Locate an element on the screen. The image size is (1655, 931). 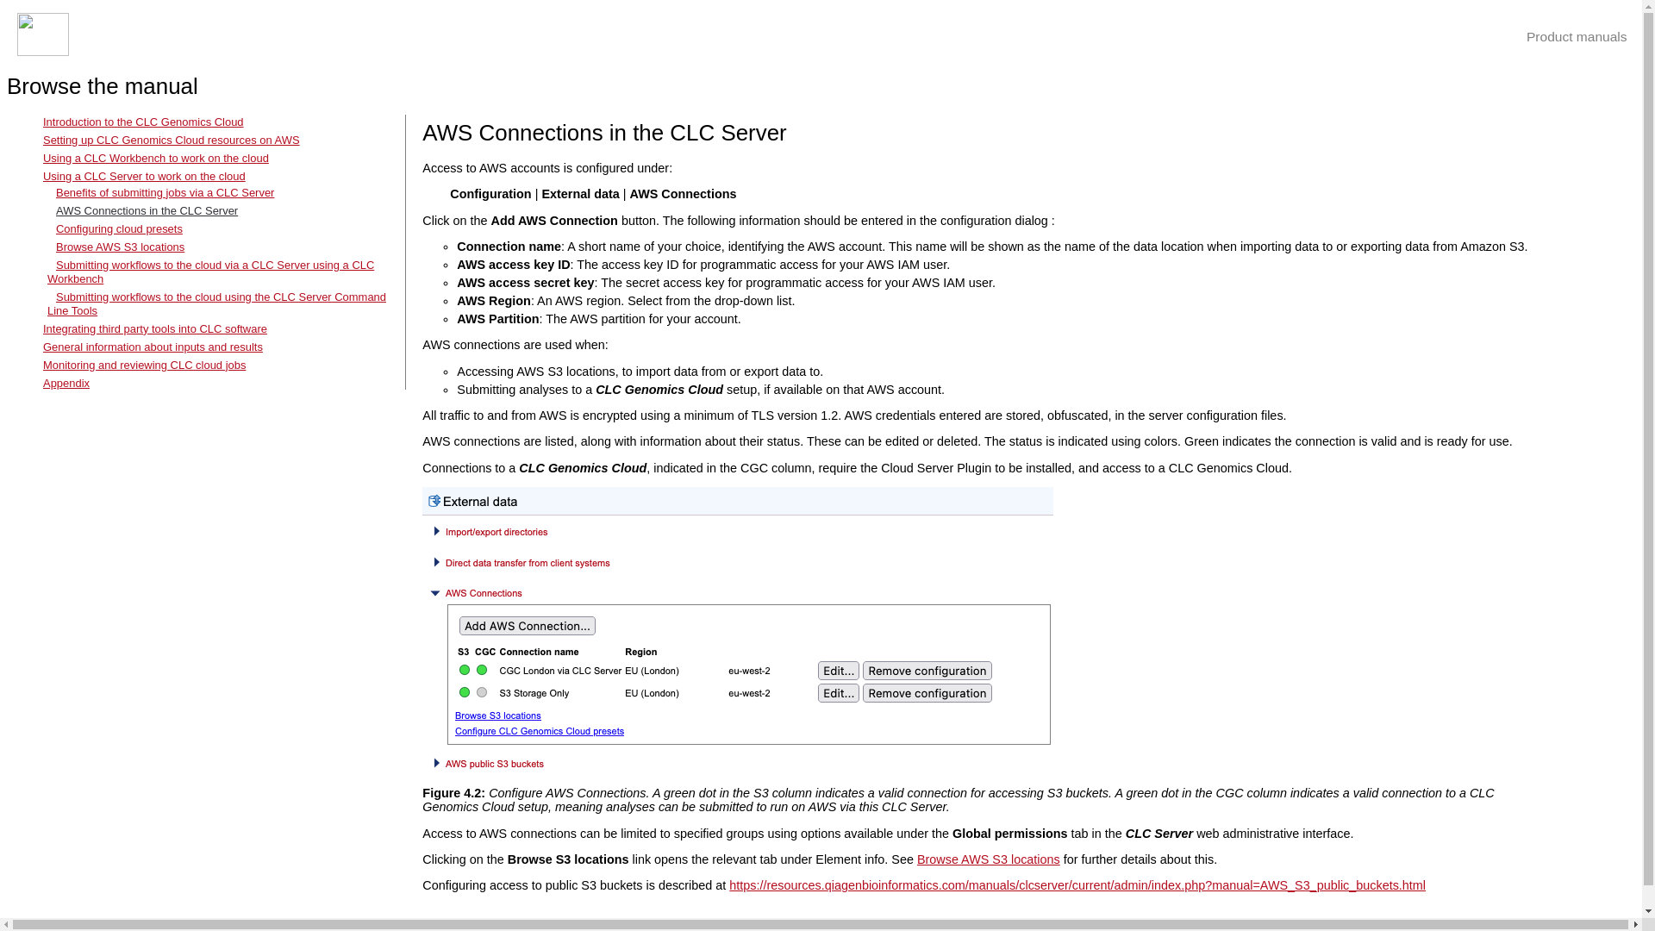
Browse AWS S3 locations is located at coordinates (120, 247).